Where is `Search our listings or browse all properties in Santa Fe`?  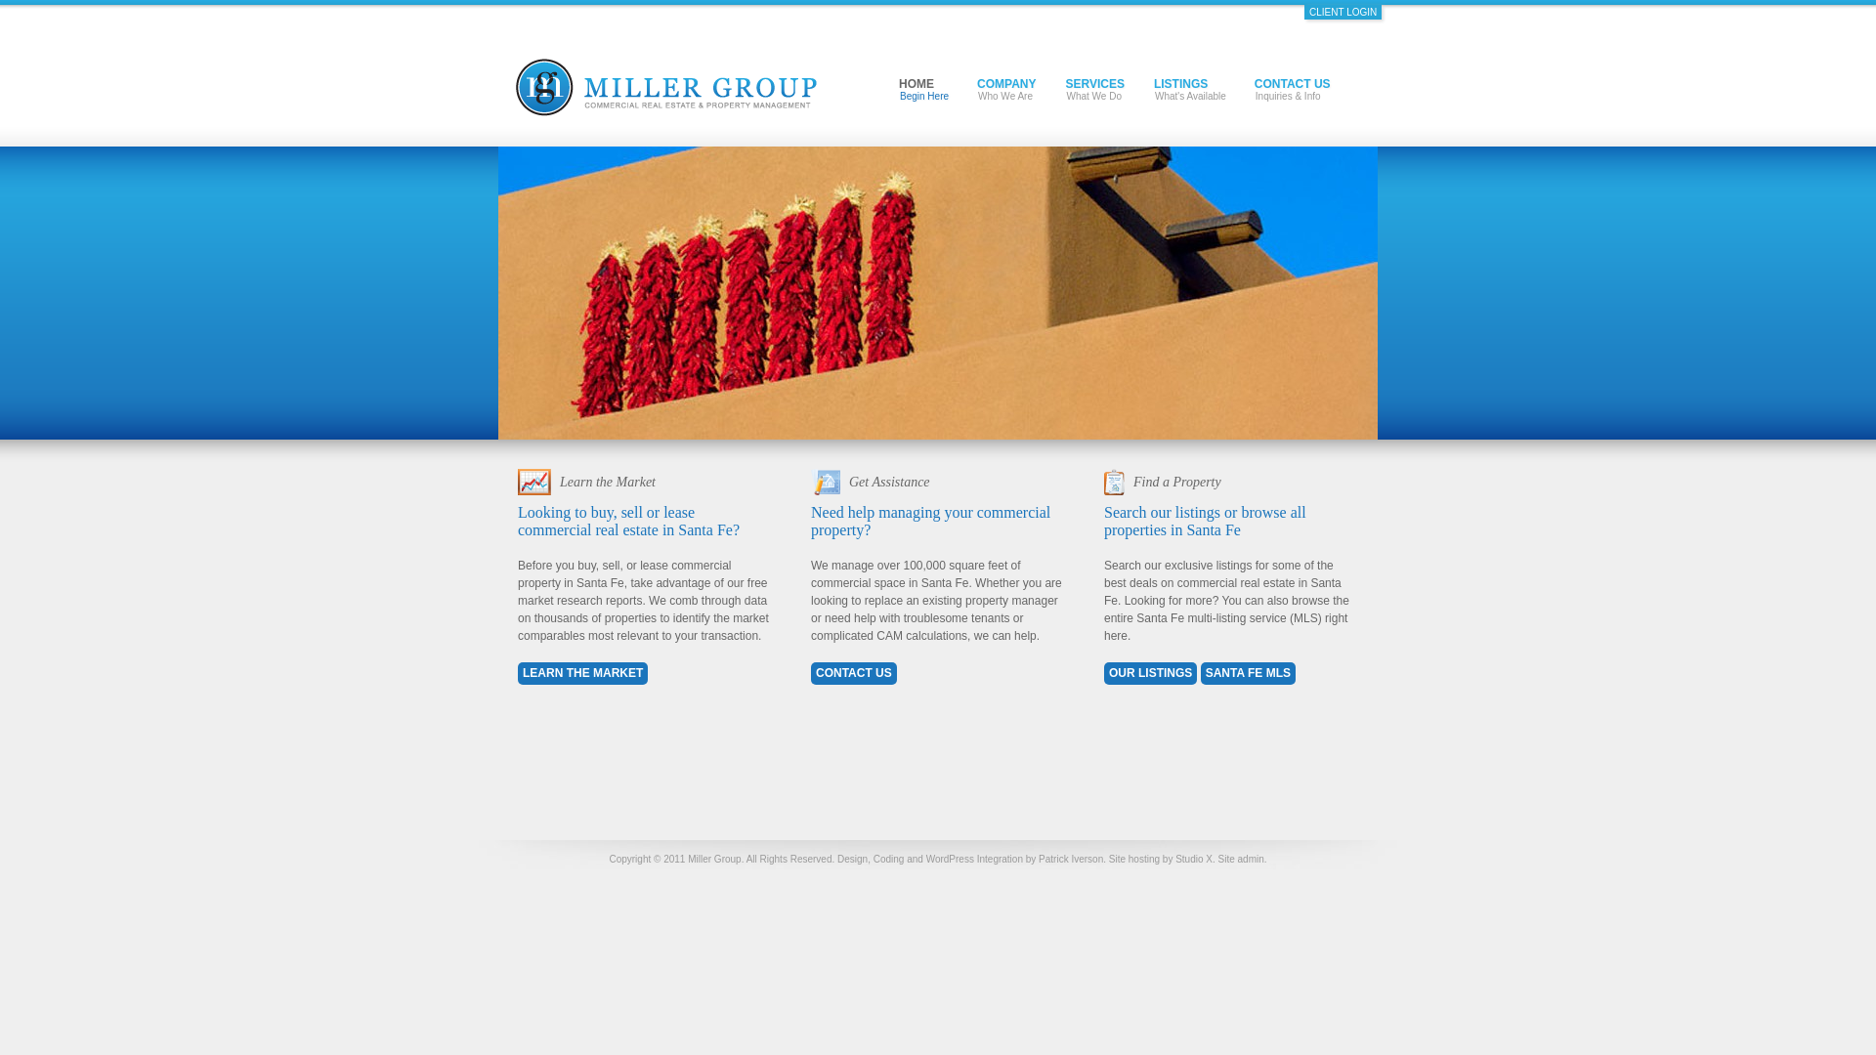 Search our listings or browse all properties in Santa Fe is located at coordinates (1150, 673).